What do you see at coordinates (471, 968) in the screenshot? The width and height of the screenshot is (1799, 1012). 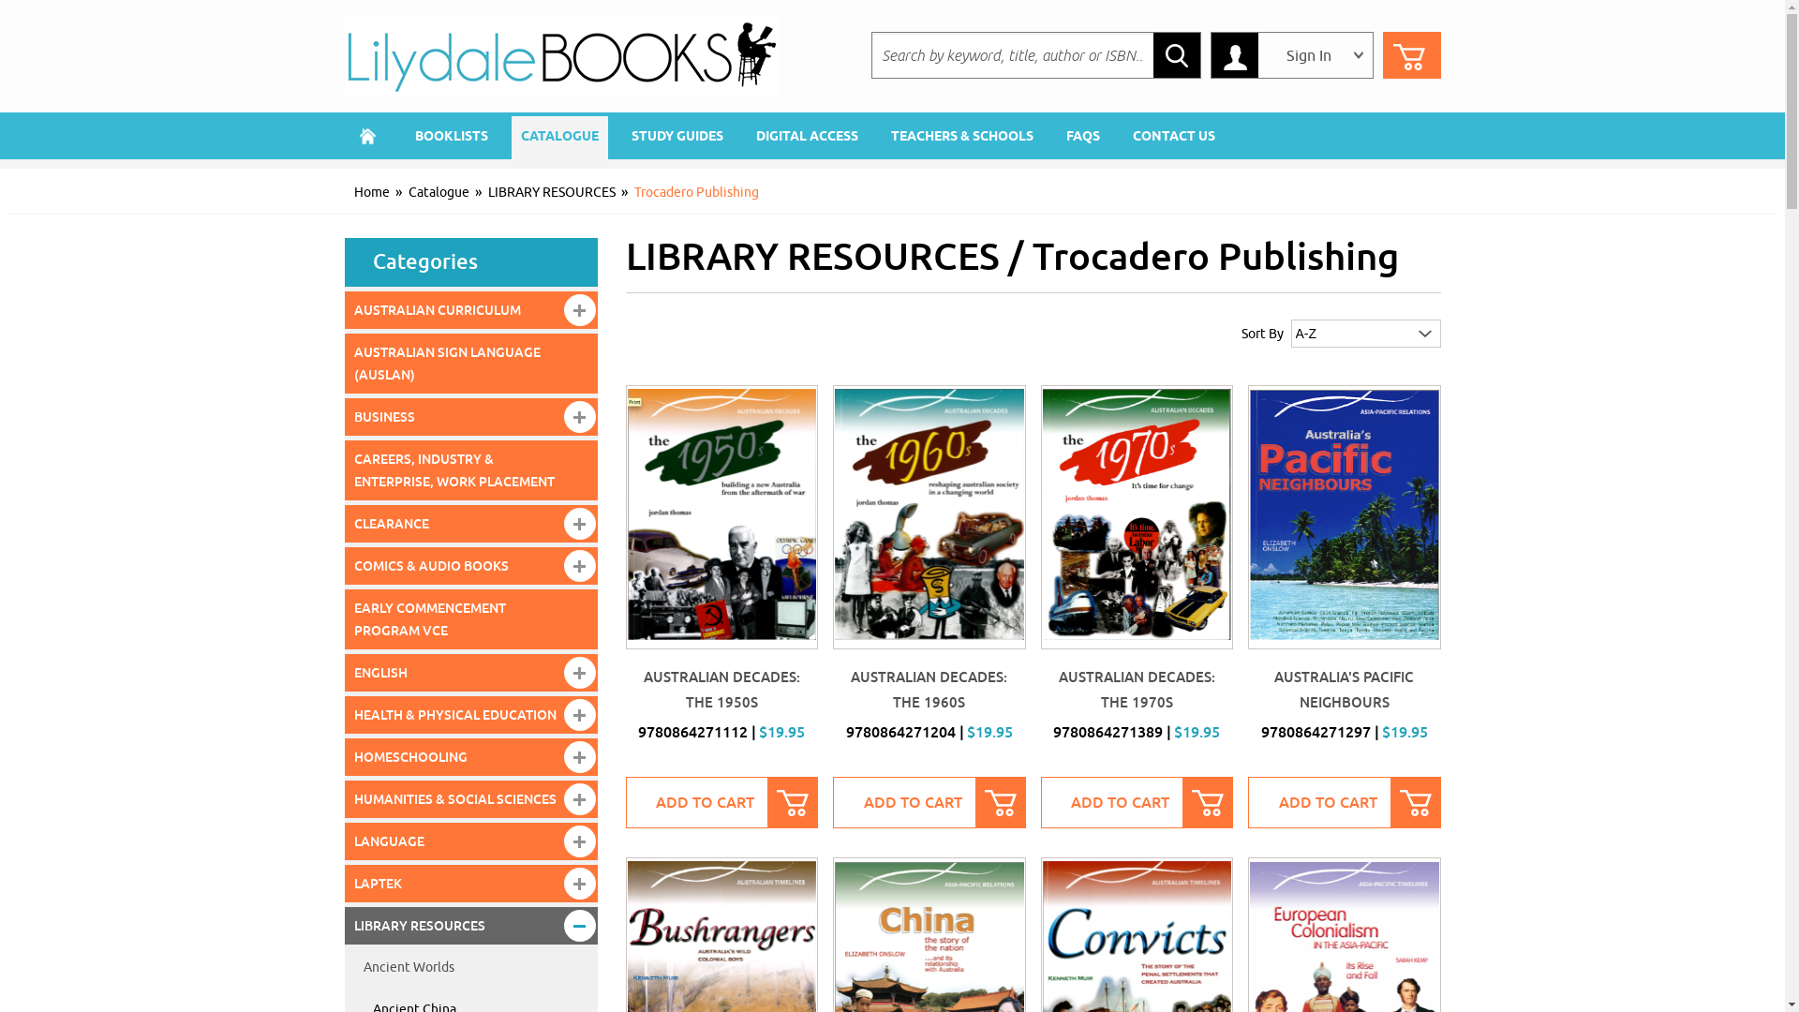 I see `Ancient Worlds` at bounding box center [471, 968].